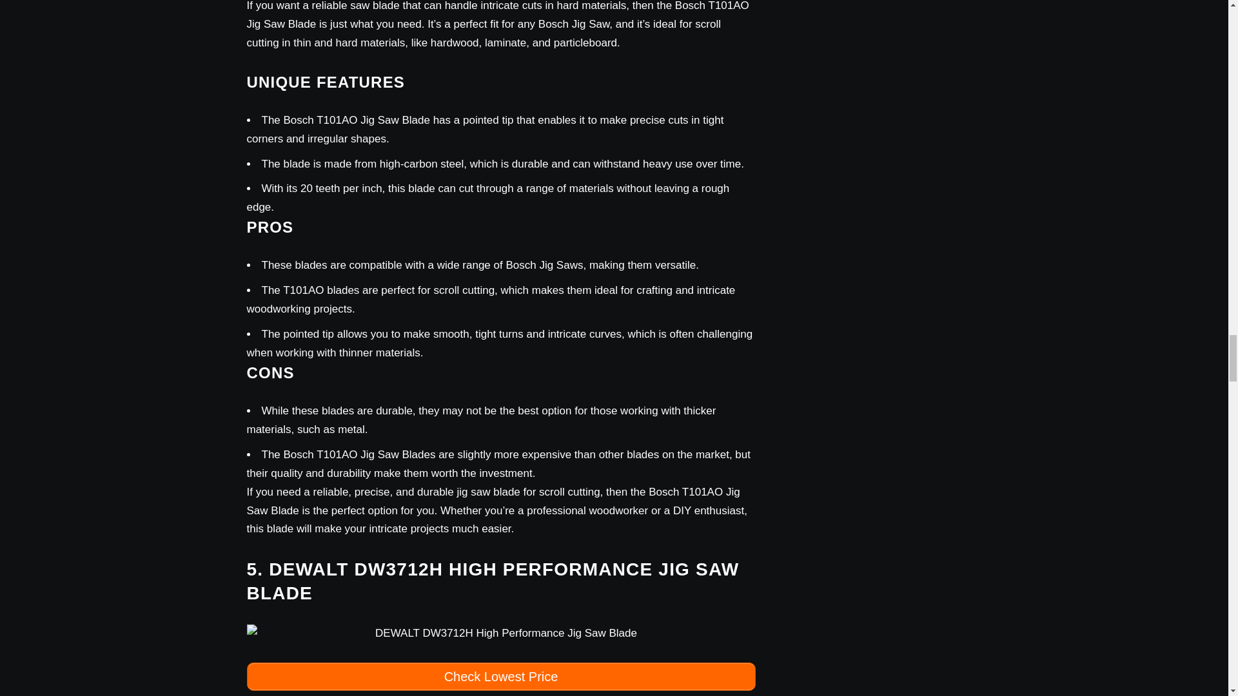  What do you see at coordinates (500, 677) in the screenshot?
I see `Check Lowest Price` at bounding box center [500, 677].